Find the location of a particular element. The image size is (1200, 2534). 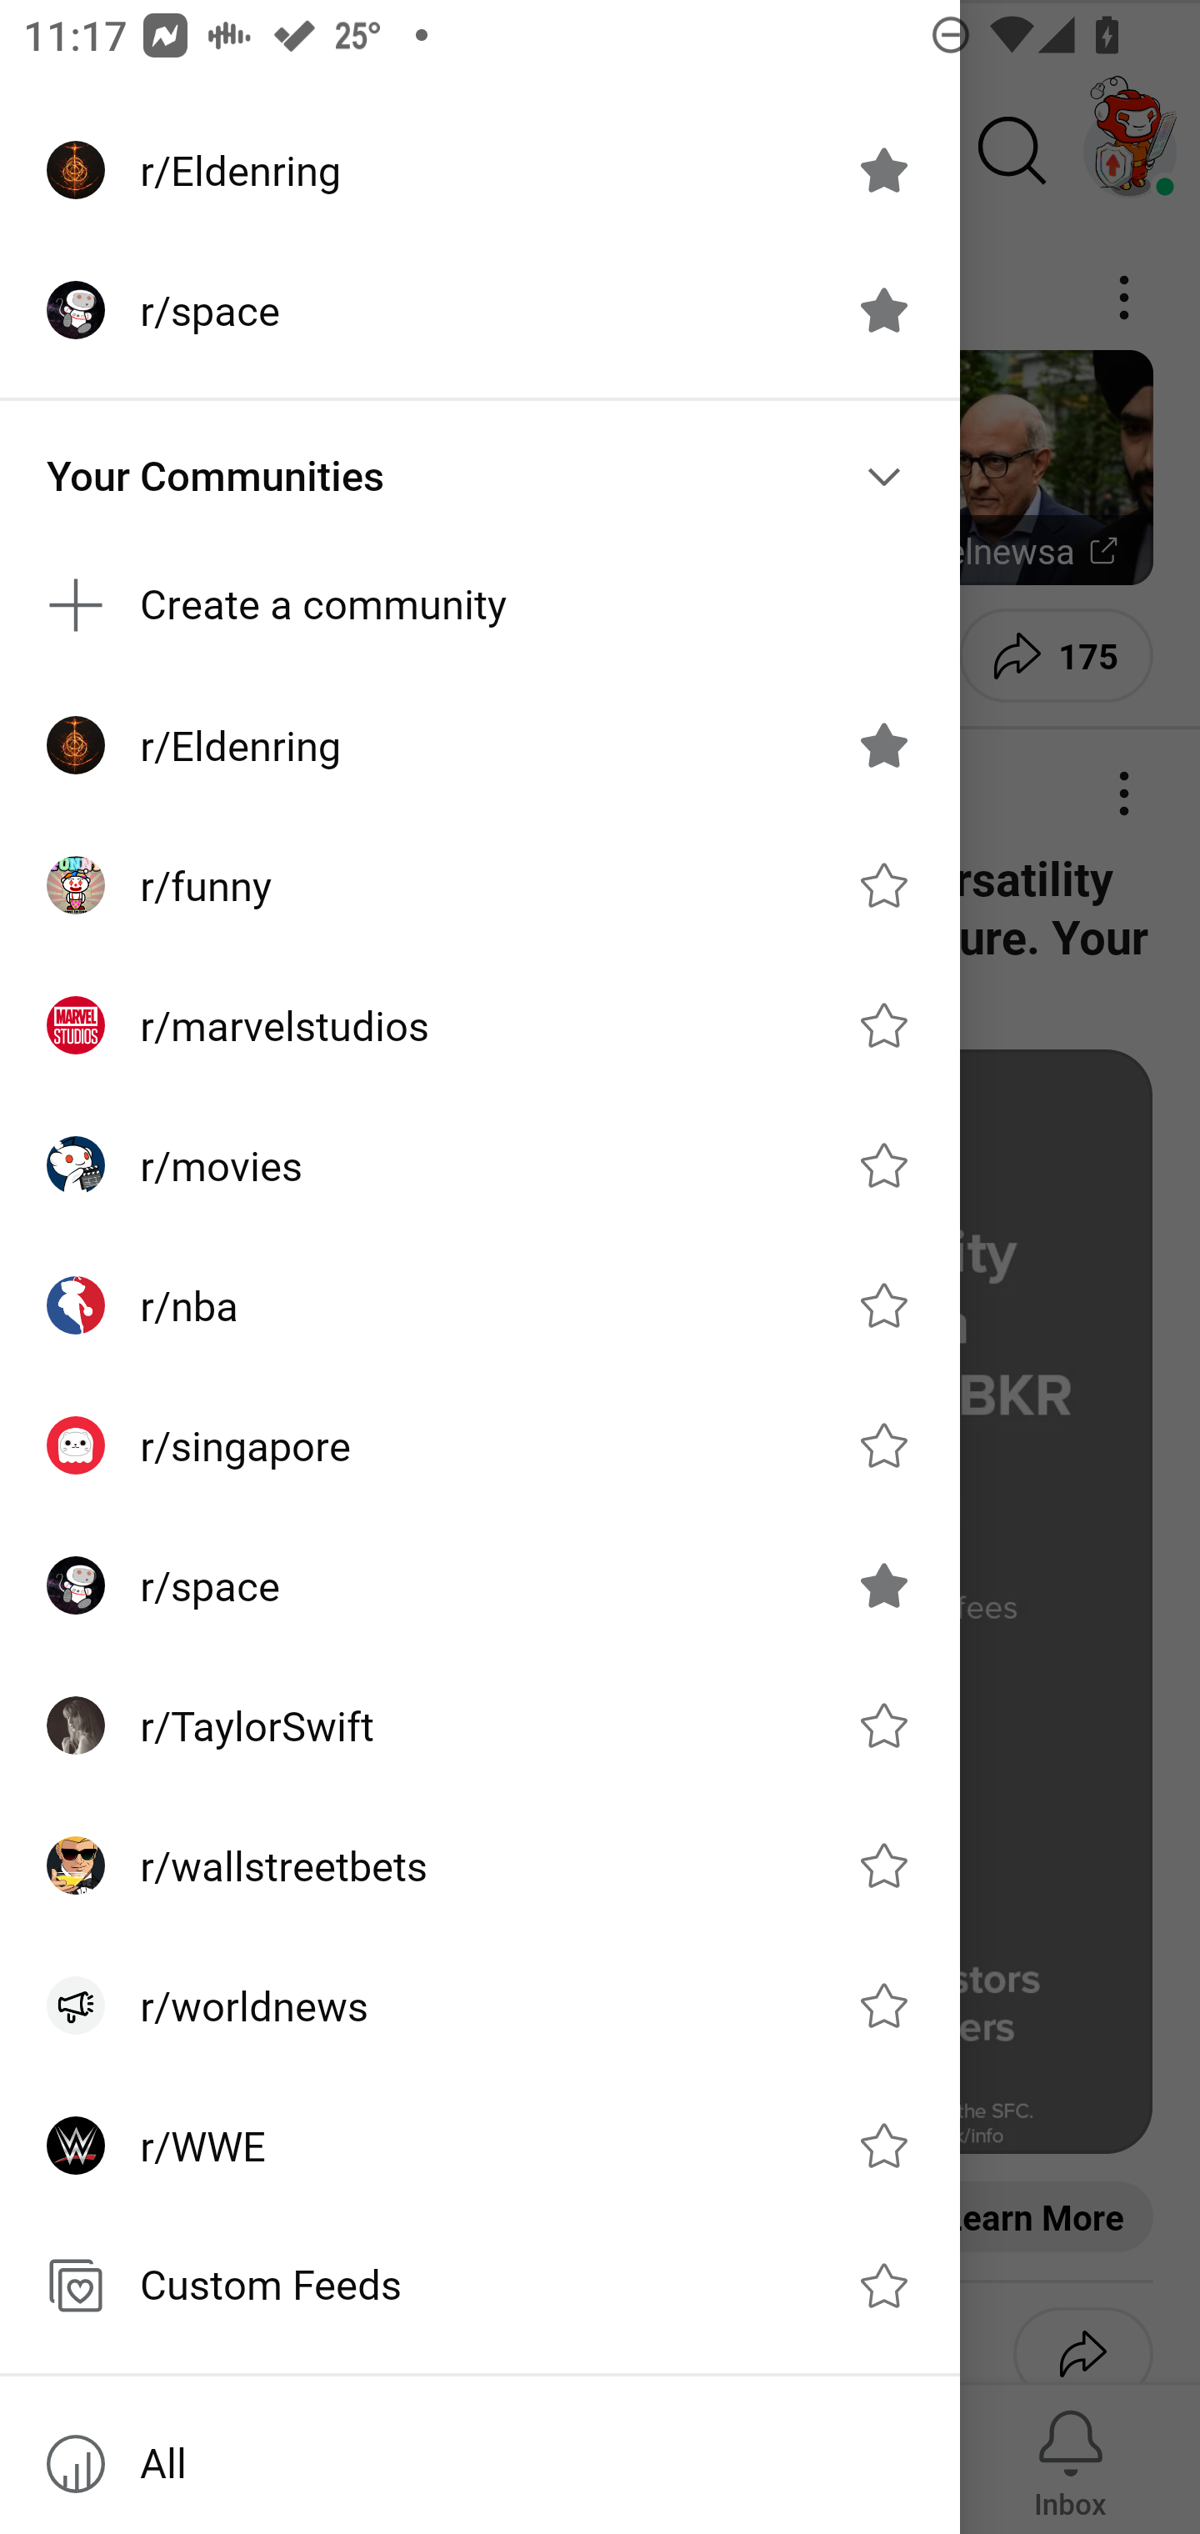

Favorite r/nba is located at coordinates (883, 1305).